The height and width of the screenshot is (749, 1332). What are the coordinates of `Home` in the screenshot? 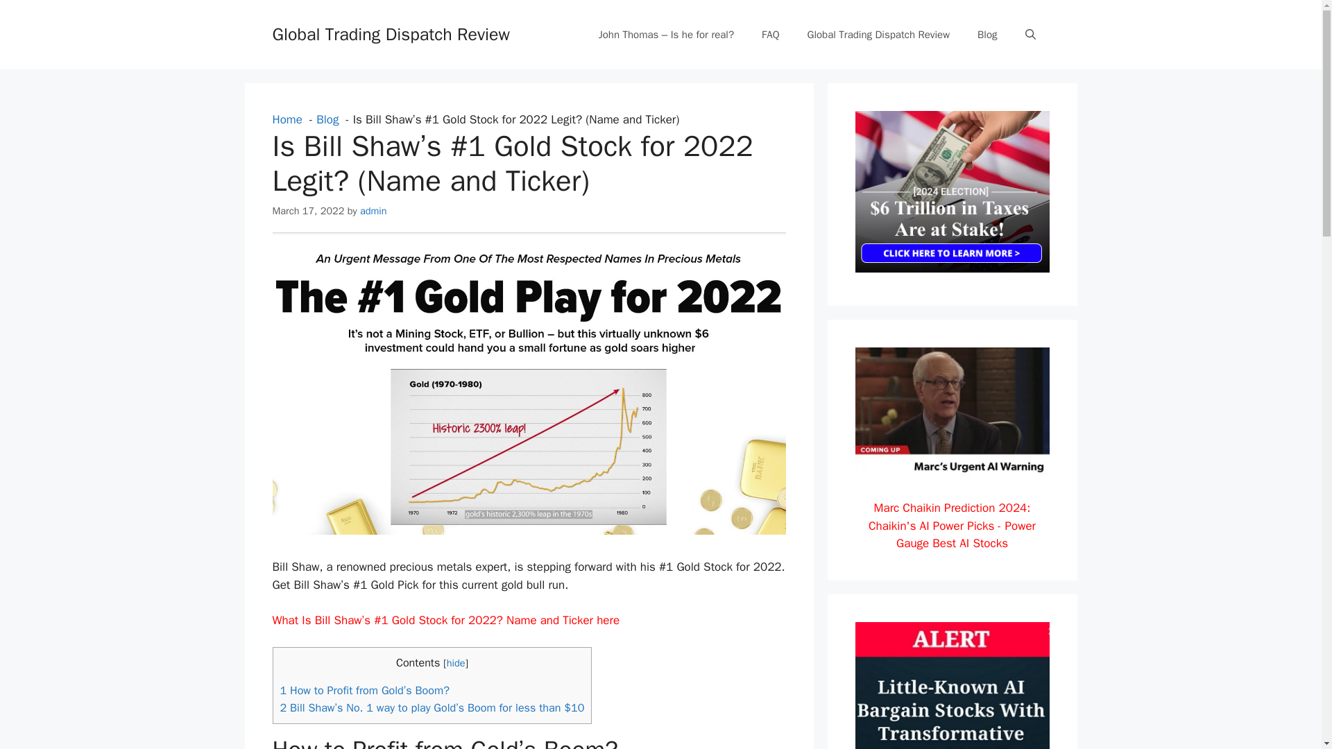 It's located at (287, 119).